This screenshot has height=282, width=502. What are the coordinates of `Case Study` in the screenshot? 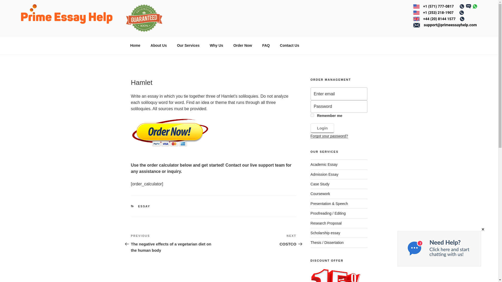 It's located at (135, 45).